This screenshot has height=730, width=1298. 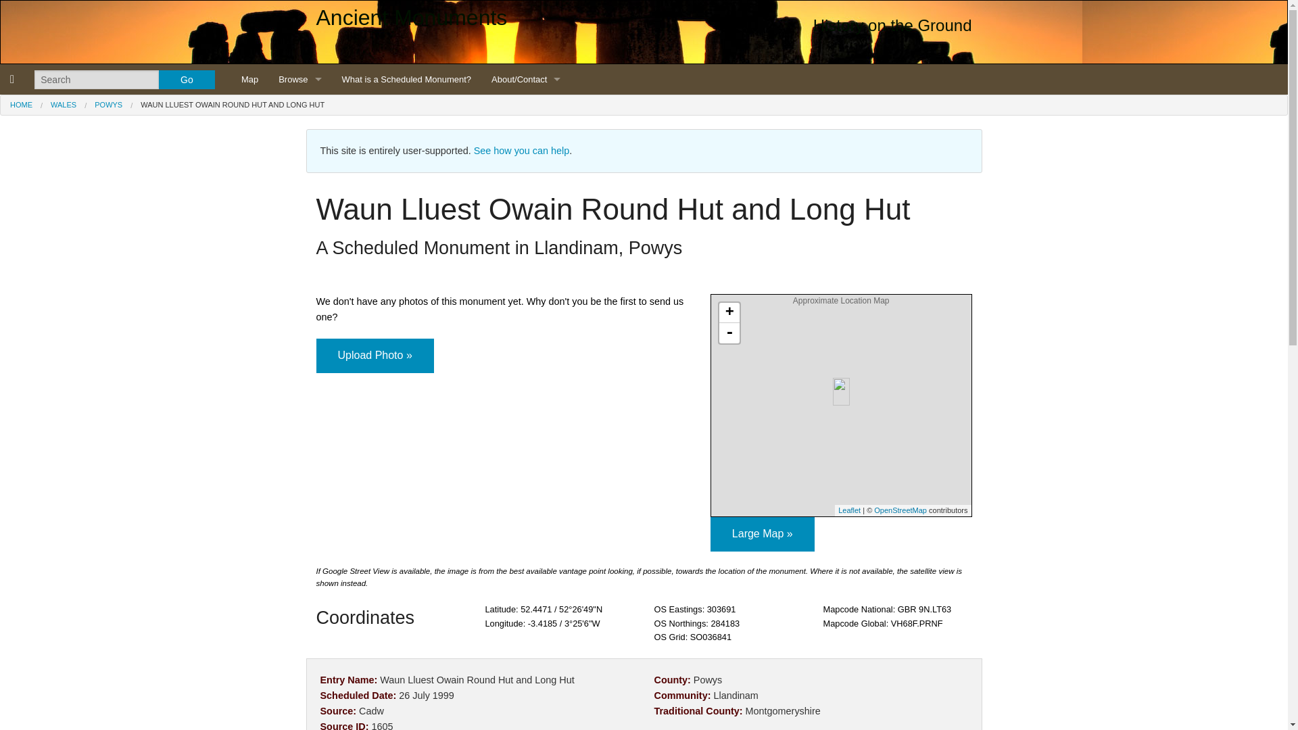 I want to click on WALES, so click(x=64, y=104).